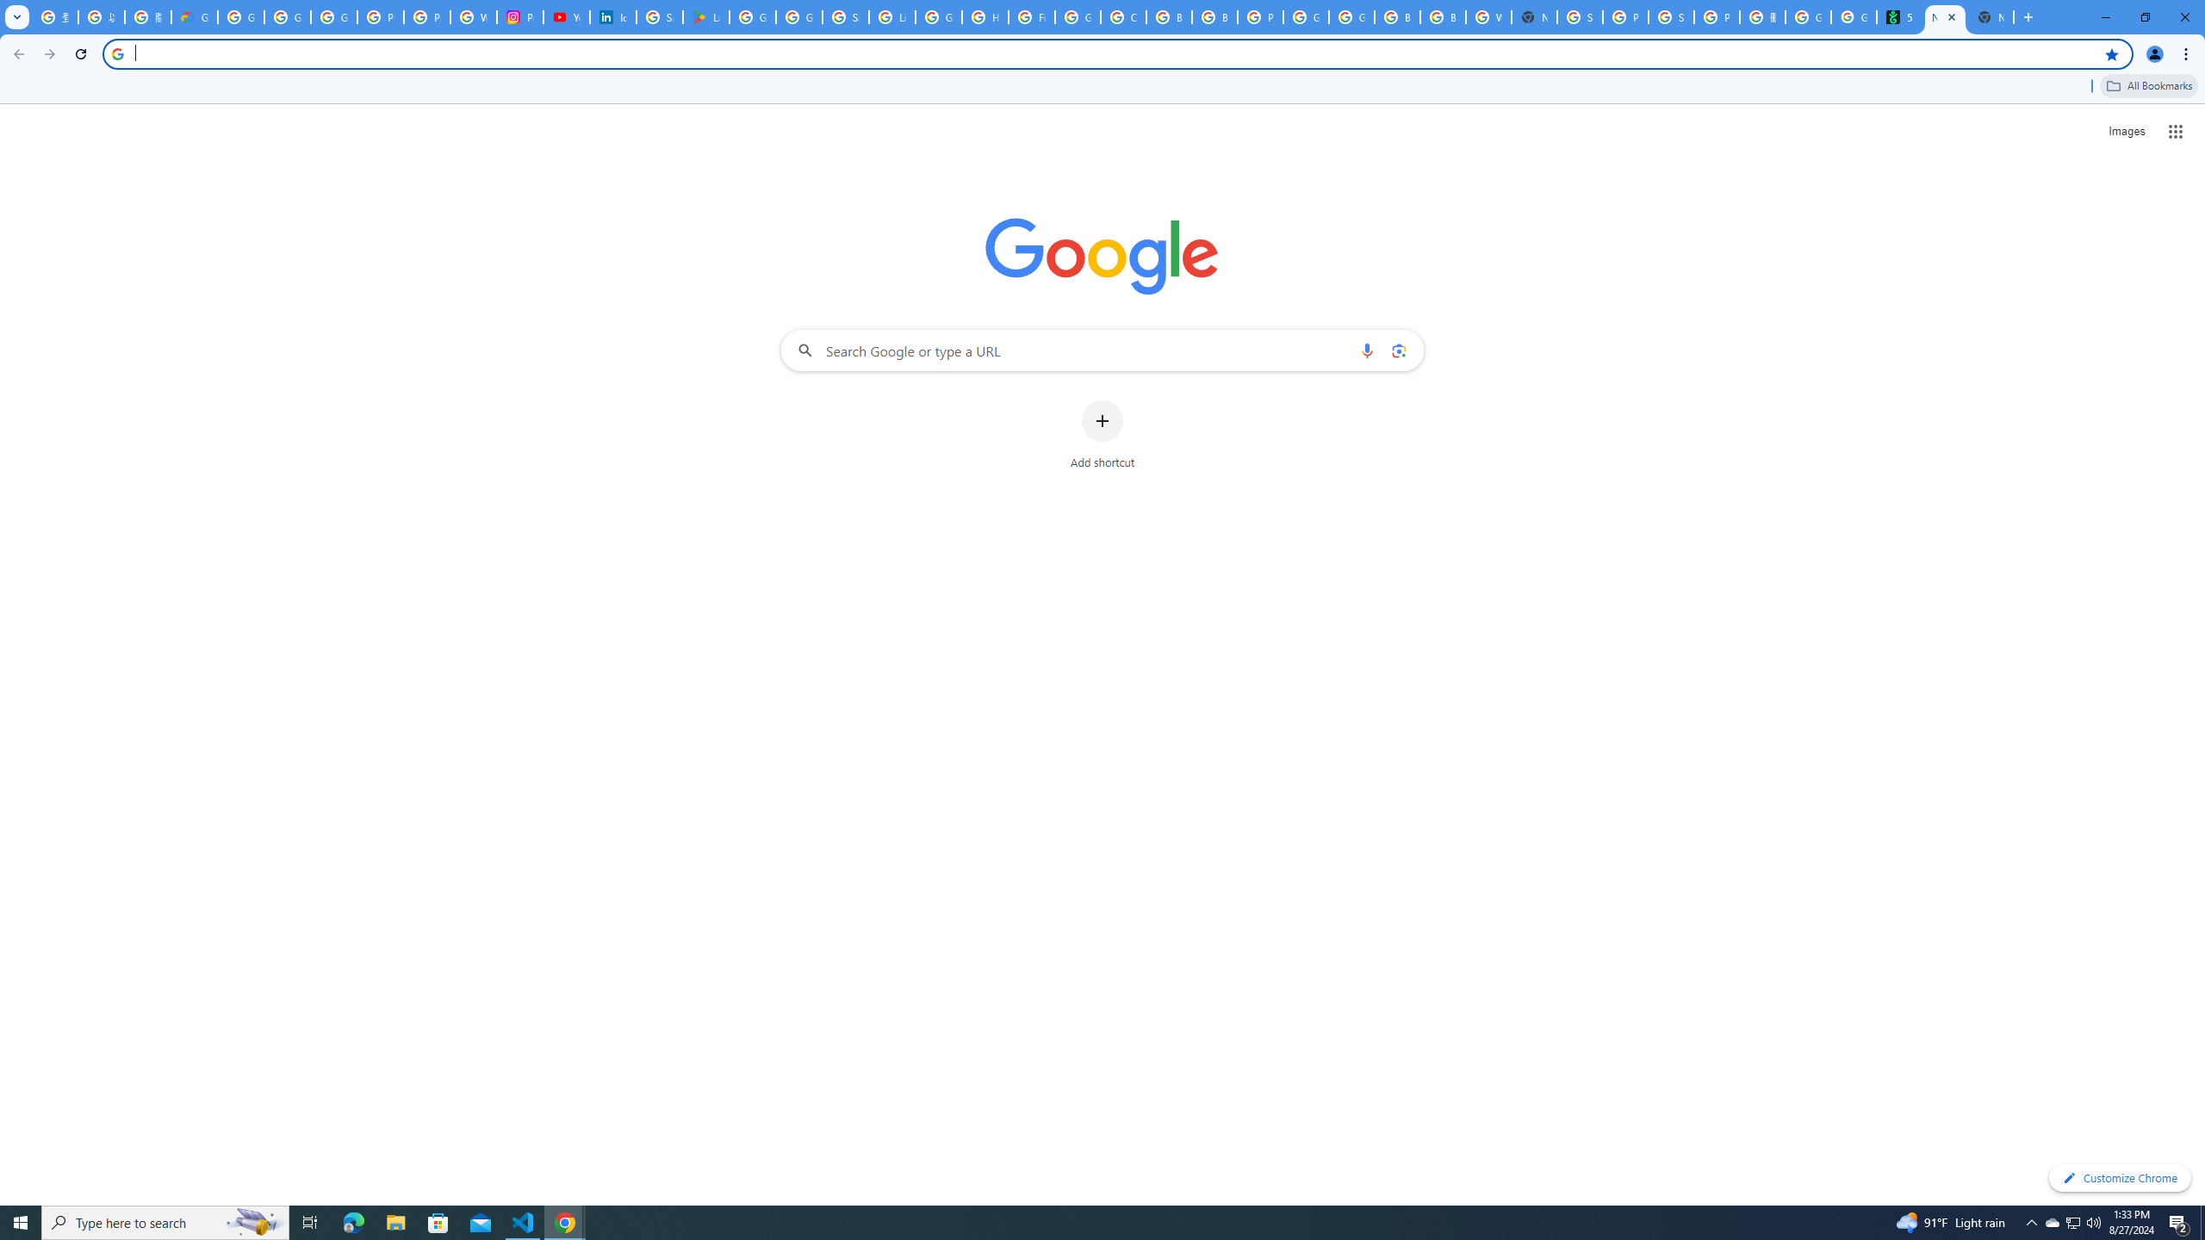  Describe the element at coordinates (2176, 131) in the screenshot. I see `Google apps` at that location.